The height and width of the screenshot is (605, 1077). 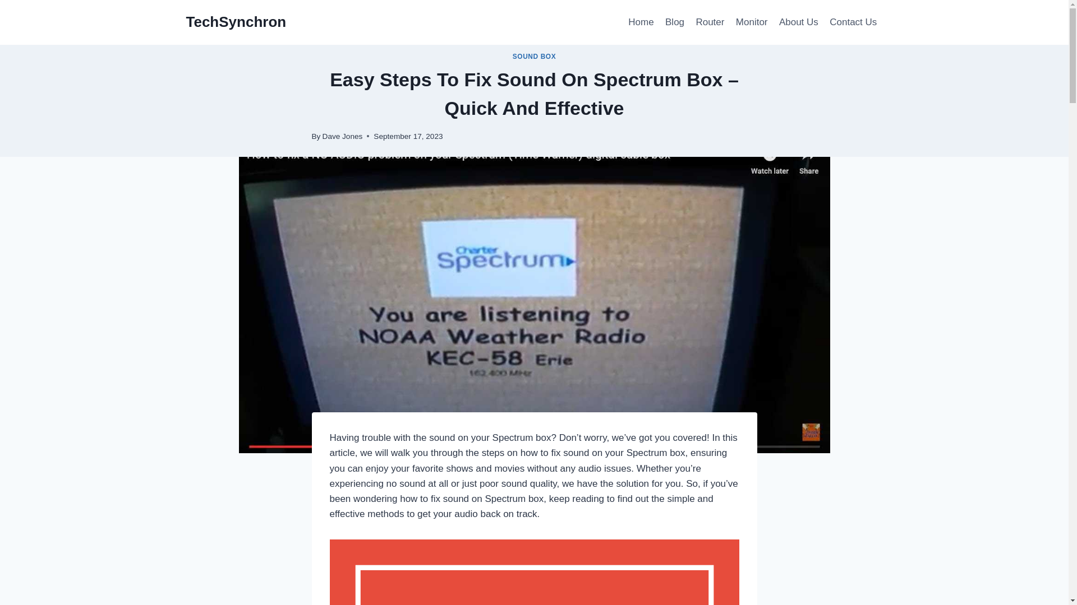 What do you see at coordinates (641, 22) in the screenshot?
I see `Home` at bounding box center [641, 22].